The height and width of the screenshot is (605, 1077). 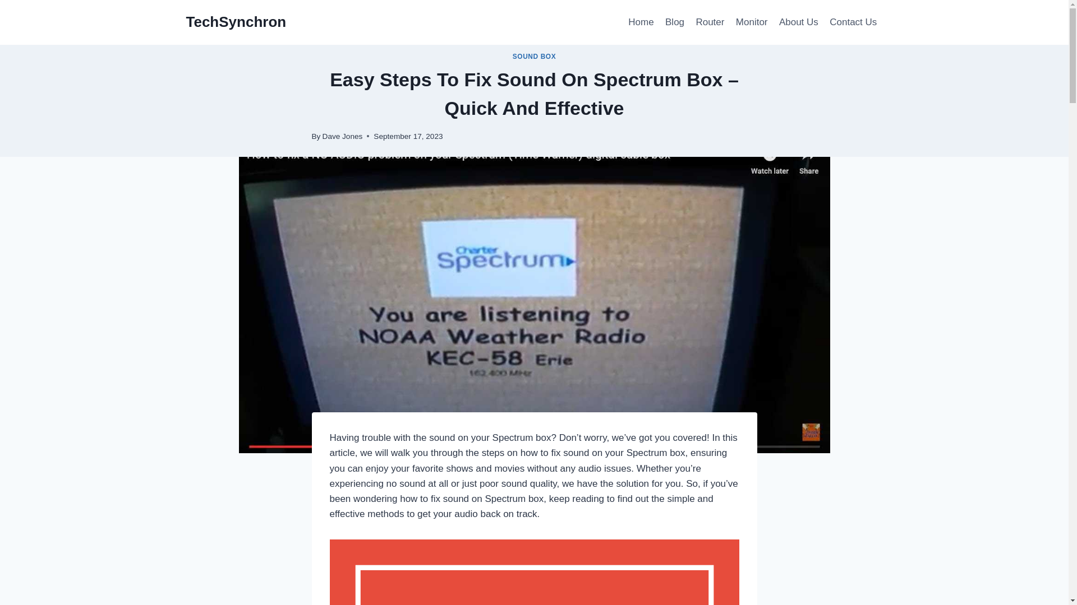 What do you see at coordinates (641, 22) in the screenshot?
I see `Home` at bounding box center [641, 22].